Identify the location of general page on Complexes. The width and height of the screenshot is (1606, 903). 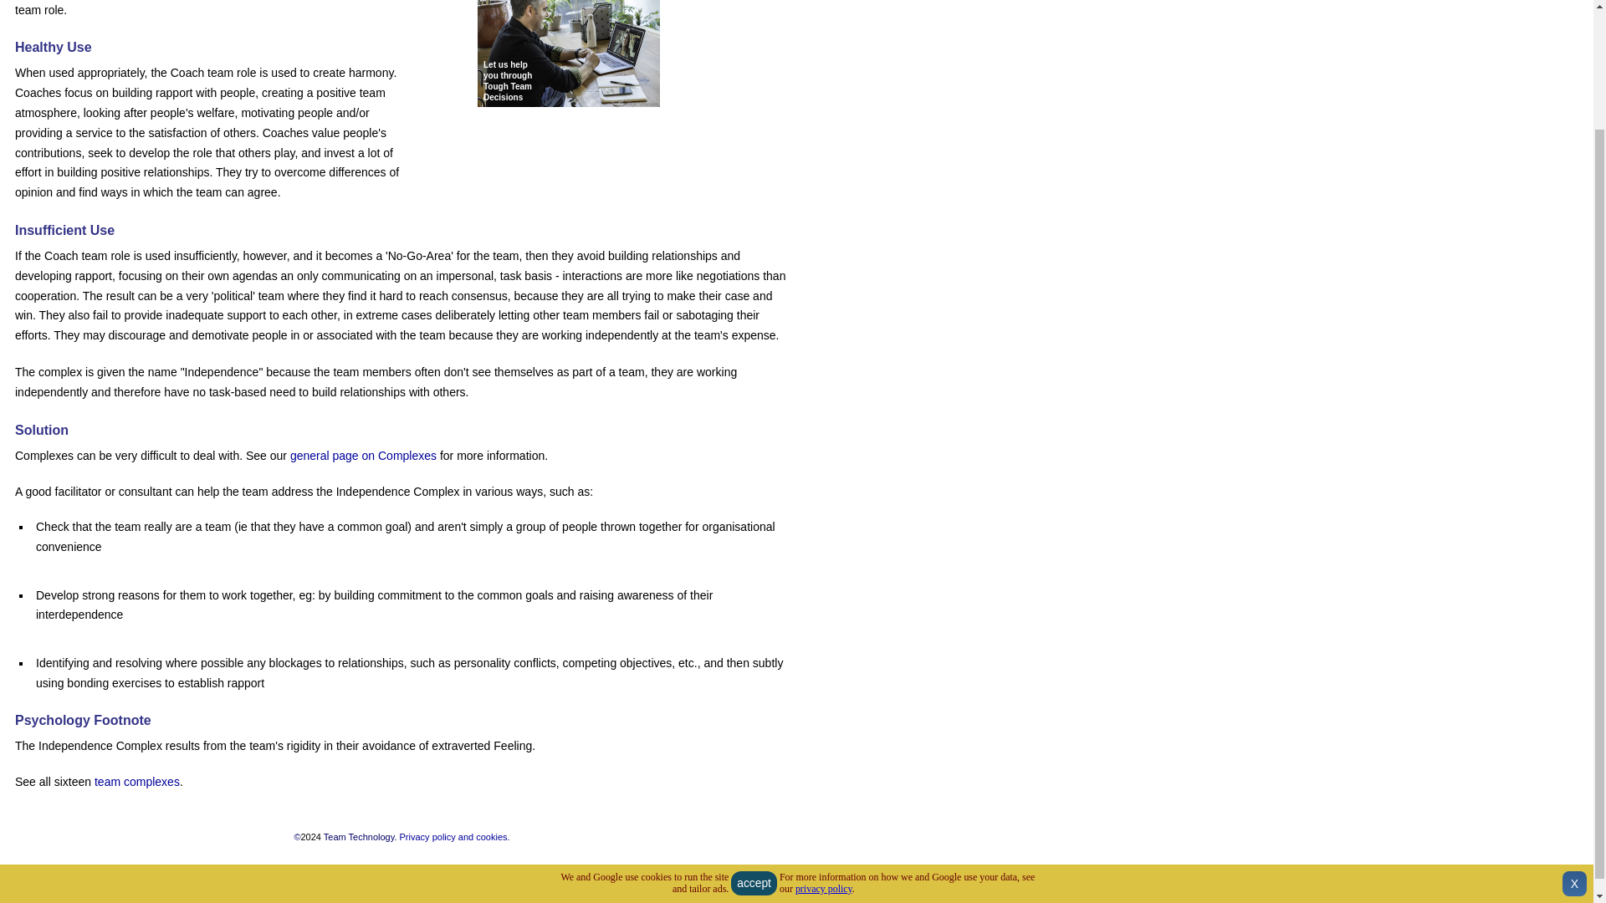
(363, 455).